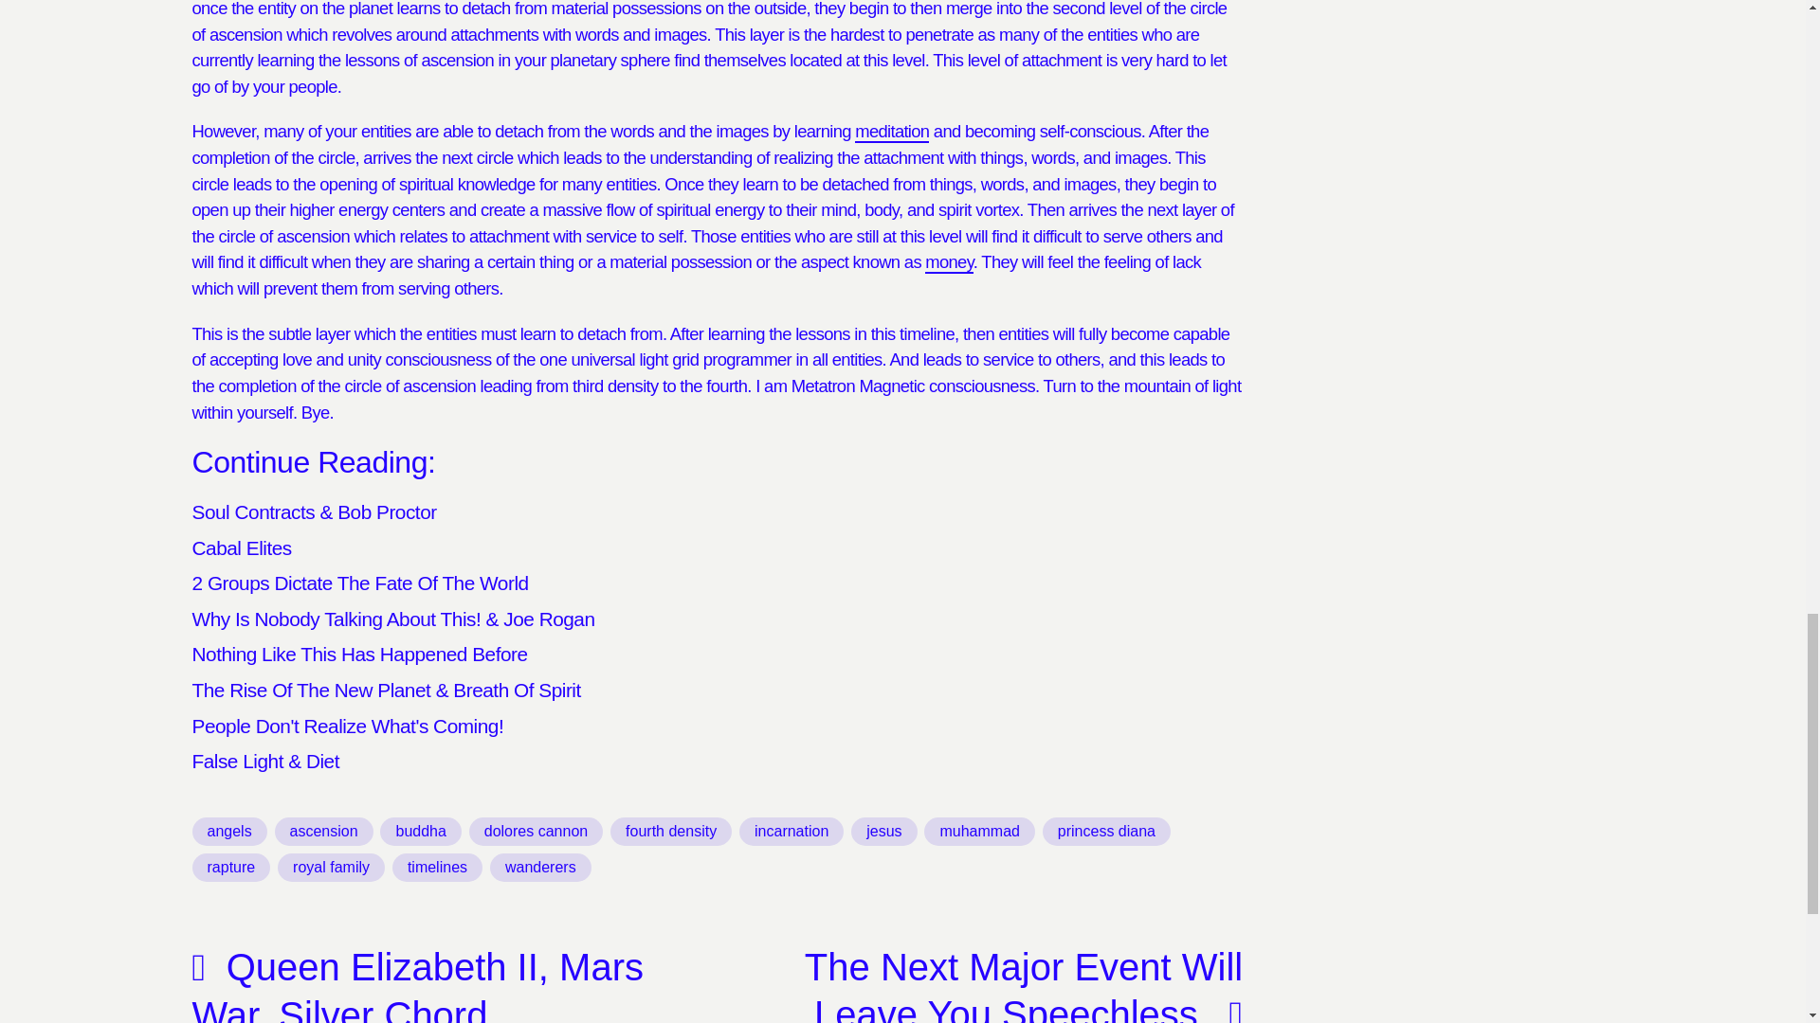 This screenshot has height=1023, width=1820. I want to click on dolores cannon, so click(536, 832).